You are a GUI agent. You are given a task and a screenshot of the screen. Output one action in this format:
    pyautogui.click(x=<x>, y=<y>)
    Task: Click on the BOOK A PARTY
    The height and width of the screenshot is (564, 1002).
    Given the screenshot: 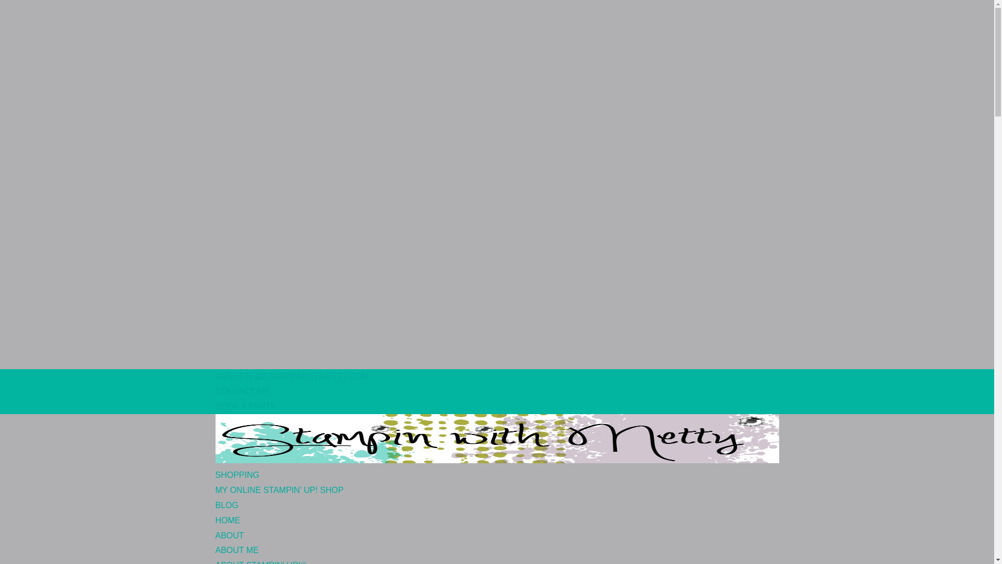 What is the action you would take?
    pyautogui.click(x=245, y=406)
    